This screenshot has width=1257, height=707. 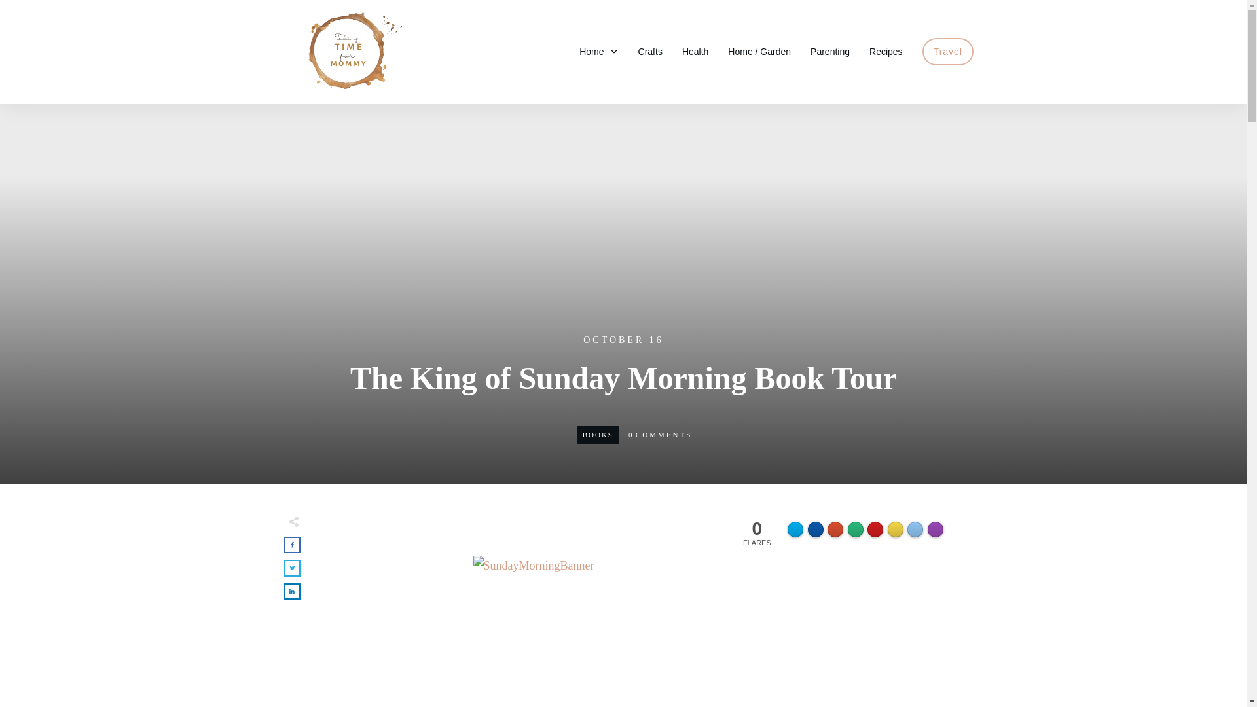 What do you see at coordinates (886, 51) in the screenshot?
I see `Recipes` at bounding box center [886, 51].